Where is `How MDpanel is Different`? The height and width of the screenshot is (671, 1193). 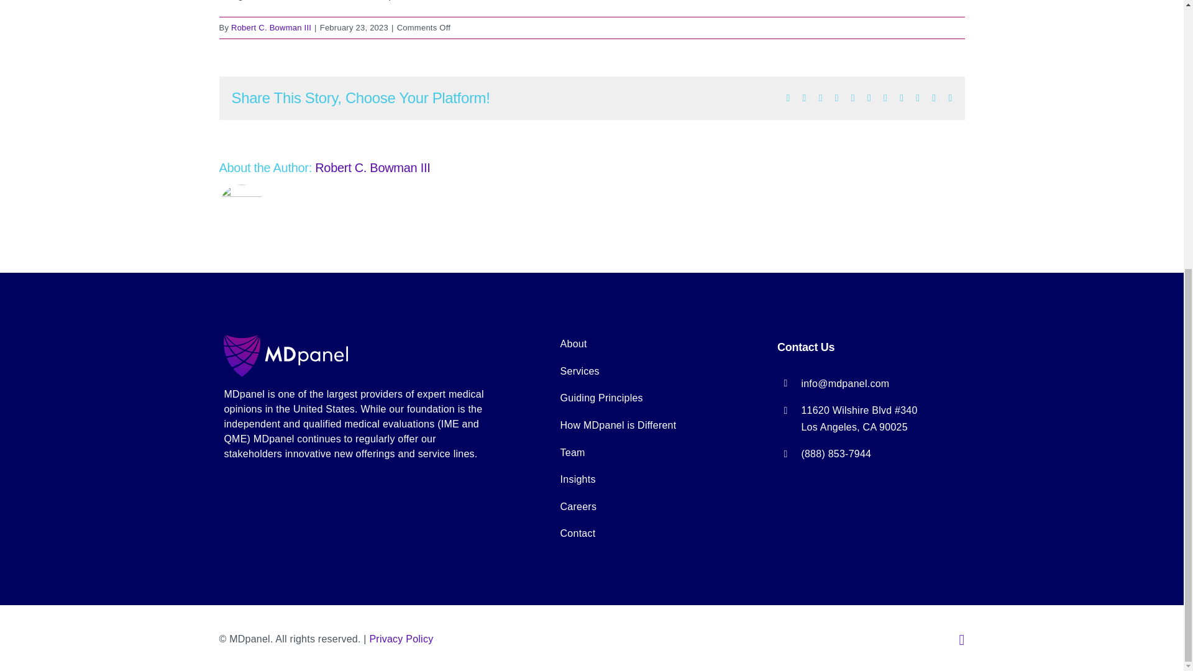 How MDpanel is Different is located at coordinates (654, 425).